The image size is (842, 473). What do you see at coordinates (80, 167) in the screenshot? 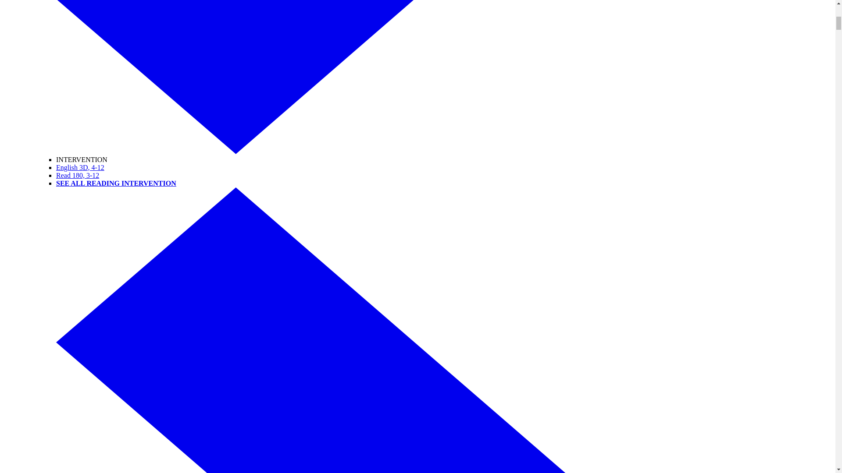
I see `English 3D, 4-12` at bounding box center [80, 167].